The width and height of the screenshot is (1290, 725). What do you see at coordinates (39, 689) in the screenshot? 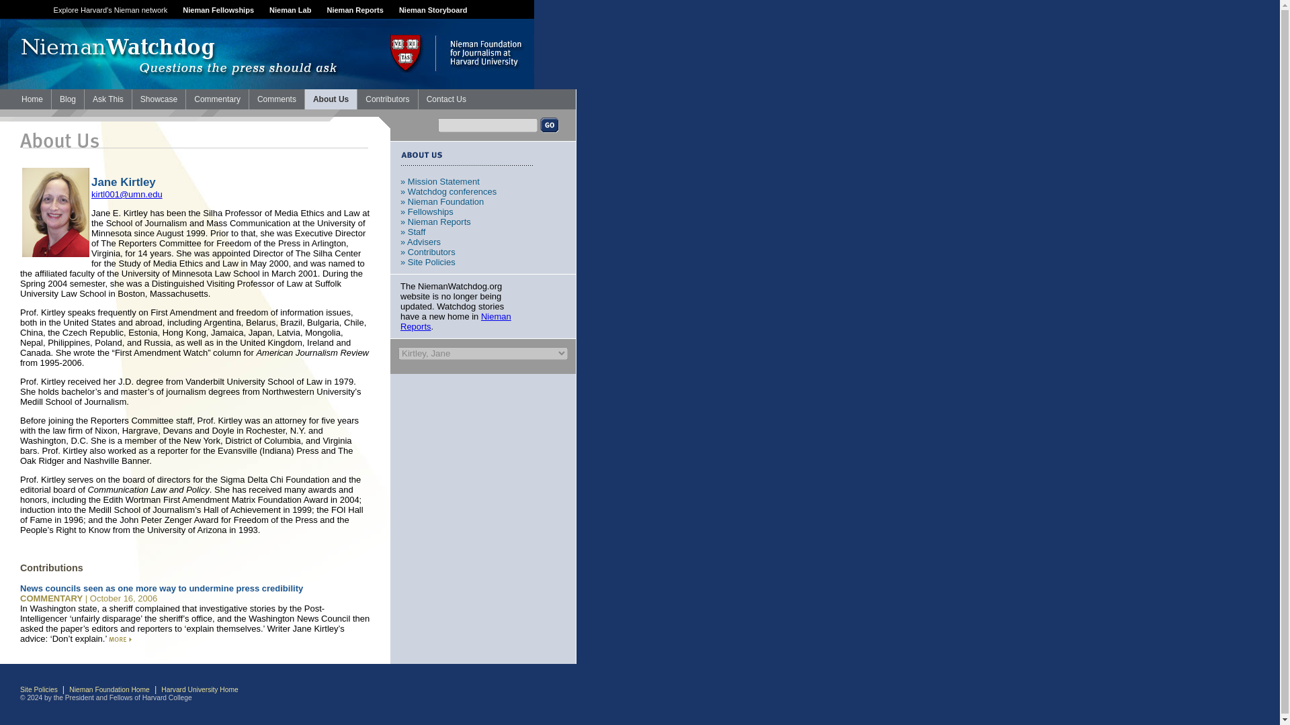
I see `Site Policies` at bounding box center [39, 689].